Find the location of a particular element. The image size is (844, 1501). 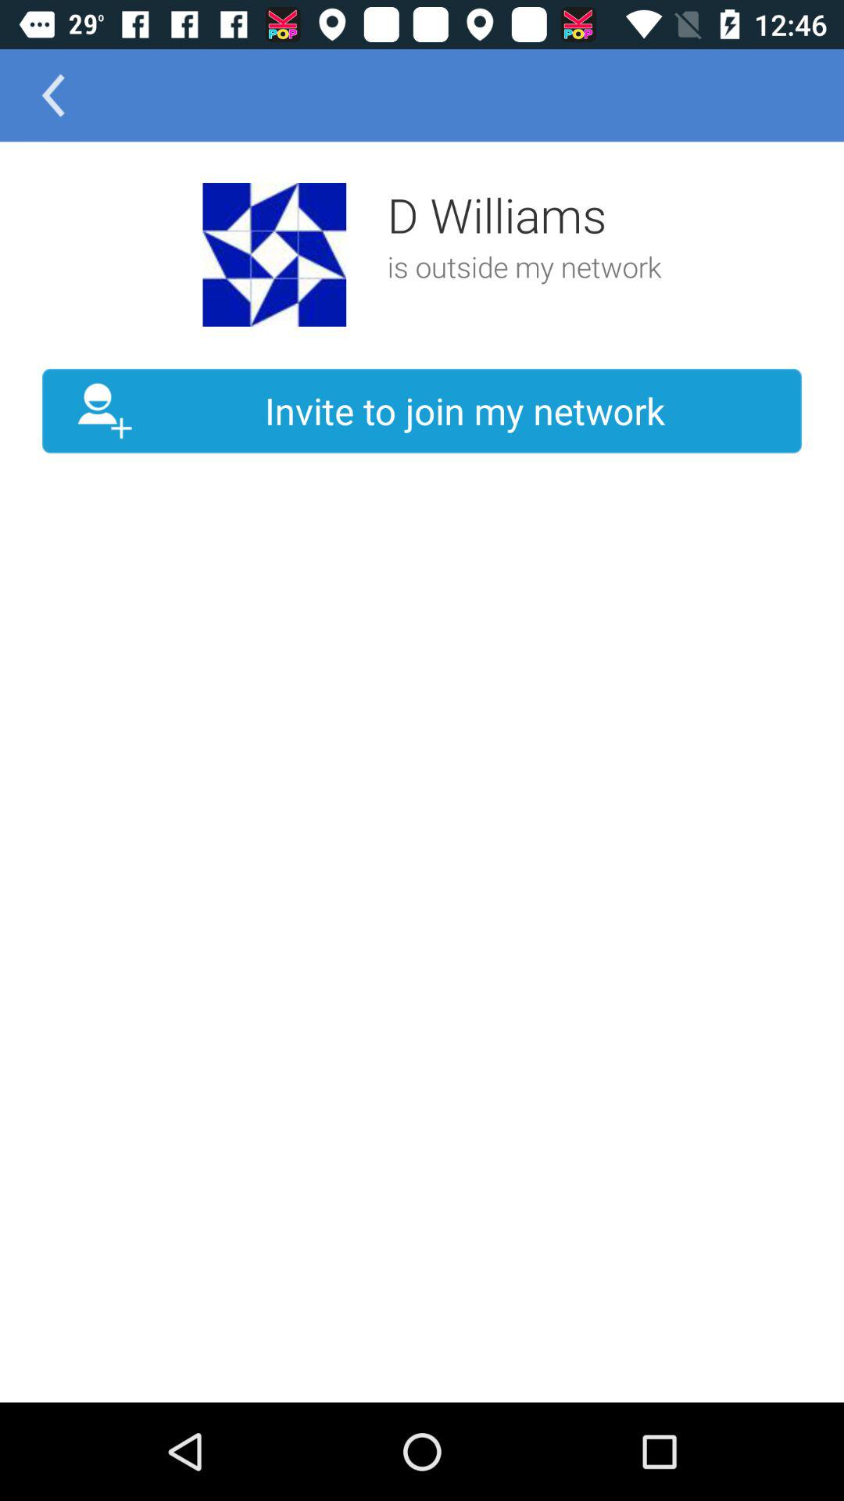

select icon above the invite to join item is located at coordinates (274, 255).